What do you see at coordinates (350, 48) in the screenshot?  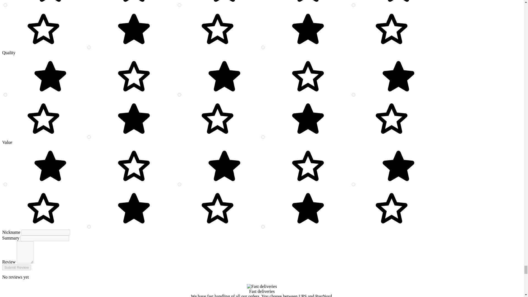 I see `5 stars` at bounding box center [350, 48].